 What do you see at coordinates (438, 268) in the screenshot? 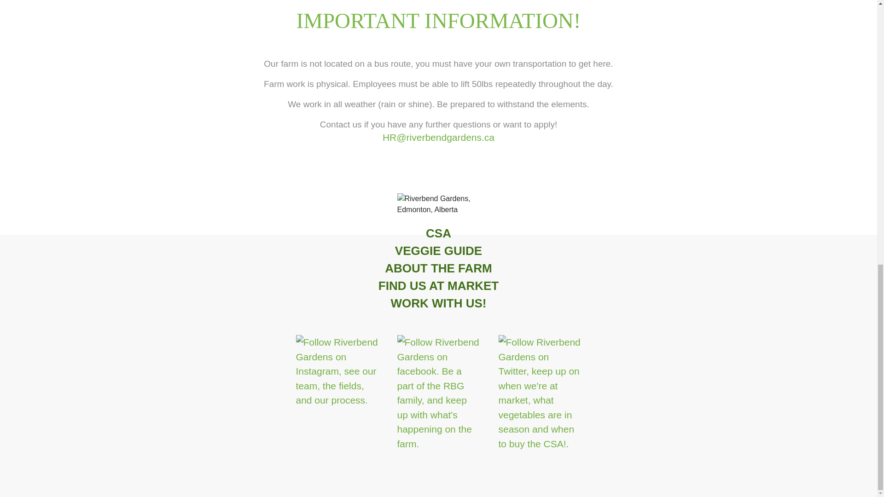
I see `ABOUT THE FARM` at bounding box center [438, 268].